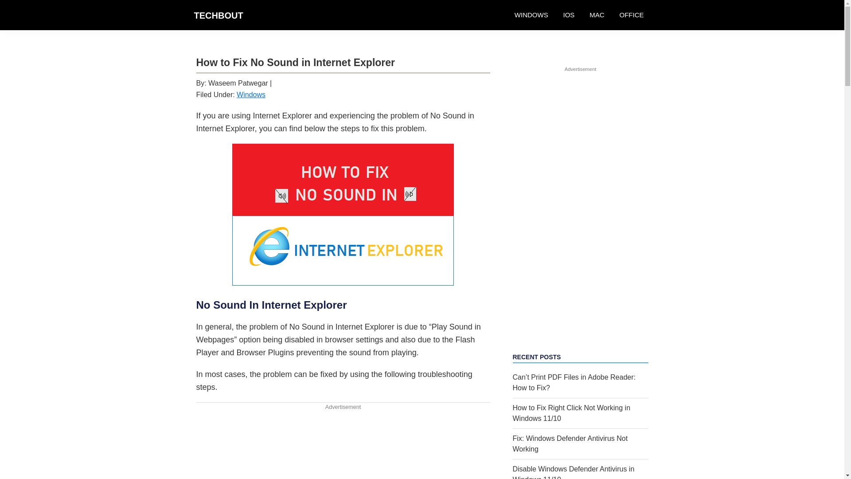 This screenshot has height=479, width=851. What do you see at coordinates (569, 15) in the screenshot?
I see `IOS` at bounding box center [569, 15].